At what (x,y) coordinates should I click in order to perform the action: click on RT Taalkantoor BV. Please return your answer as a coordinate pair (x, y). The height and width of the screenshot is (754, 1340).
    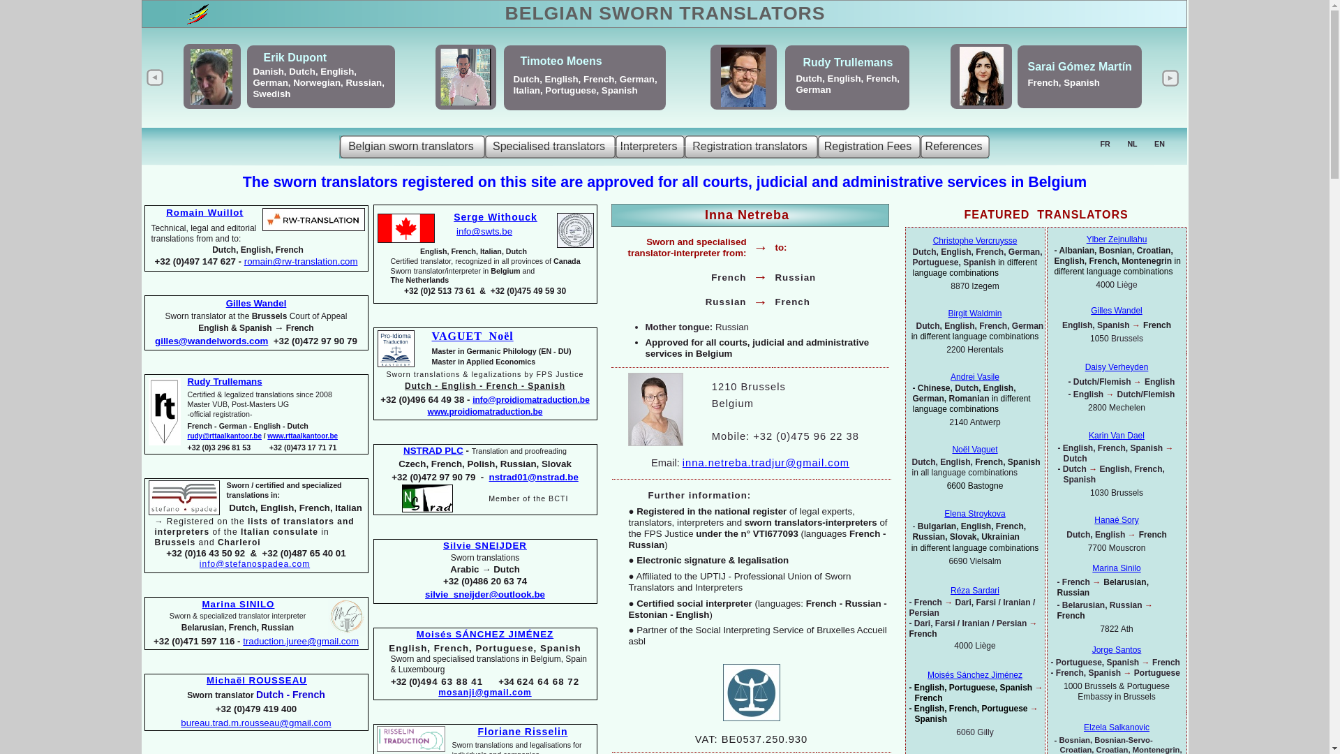
    Looking at the image, I should click on (164, 412).